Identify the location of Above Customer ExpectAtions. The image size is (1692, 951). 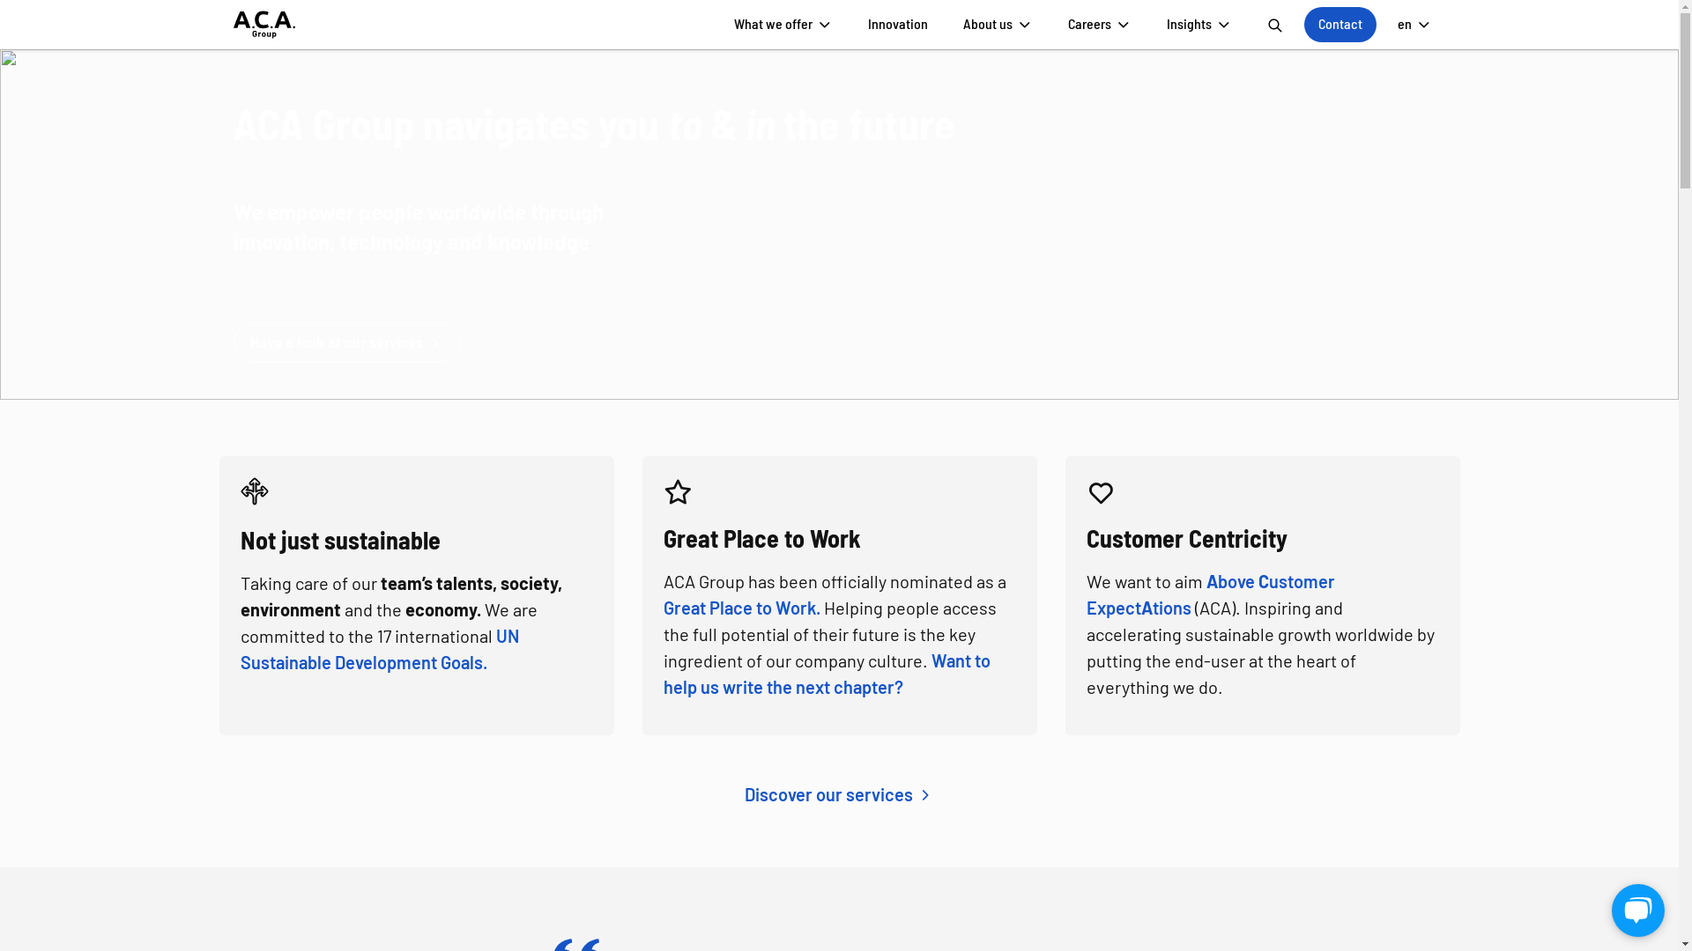
(1210, 594).